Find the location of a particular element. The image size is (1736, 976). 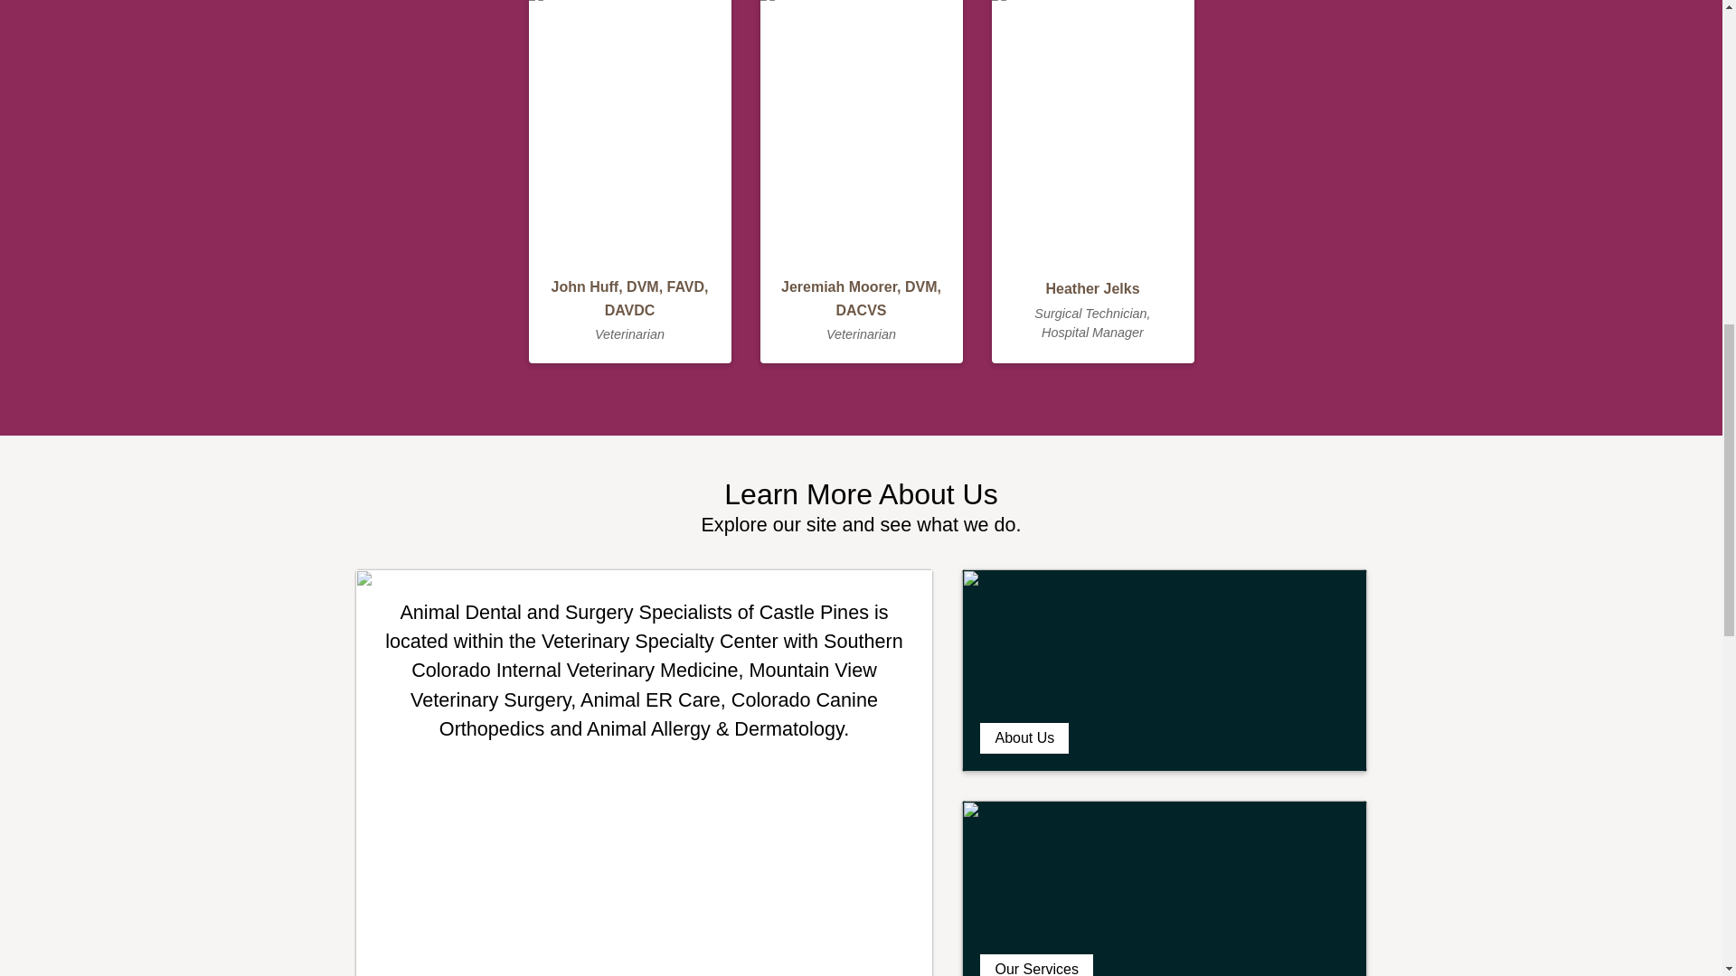

Top is located at coordinates (1680, 28).